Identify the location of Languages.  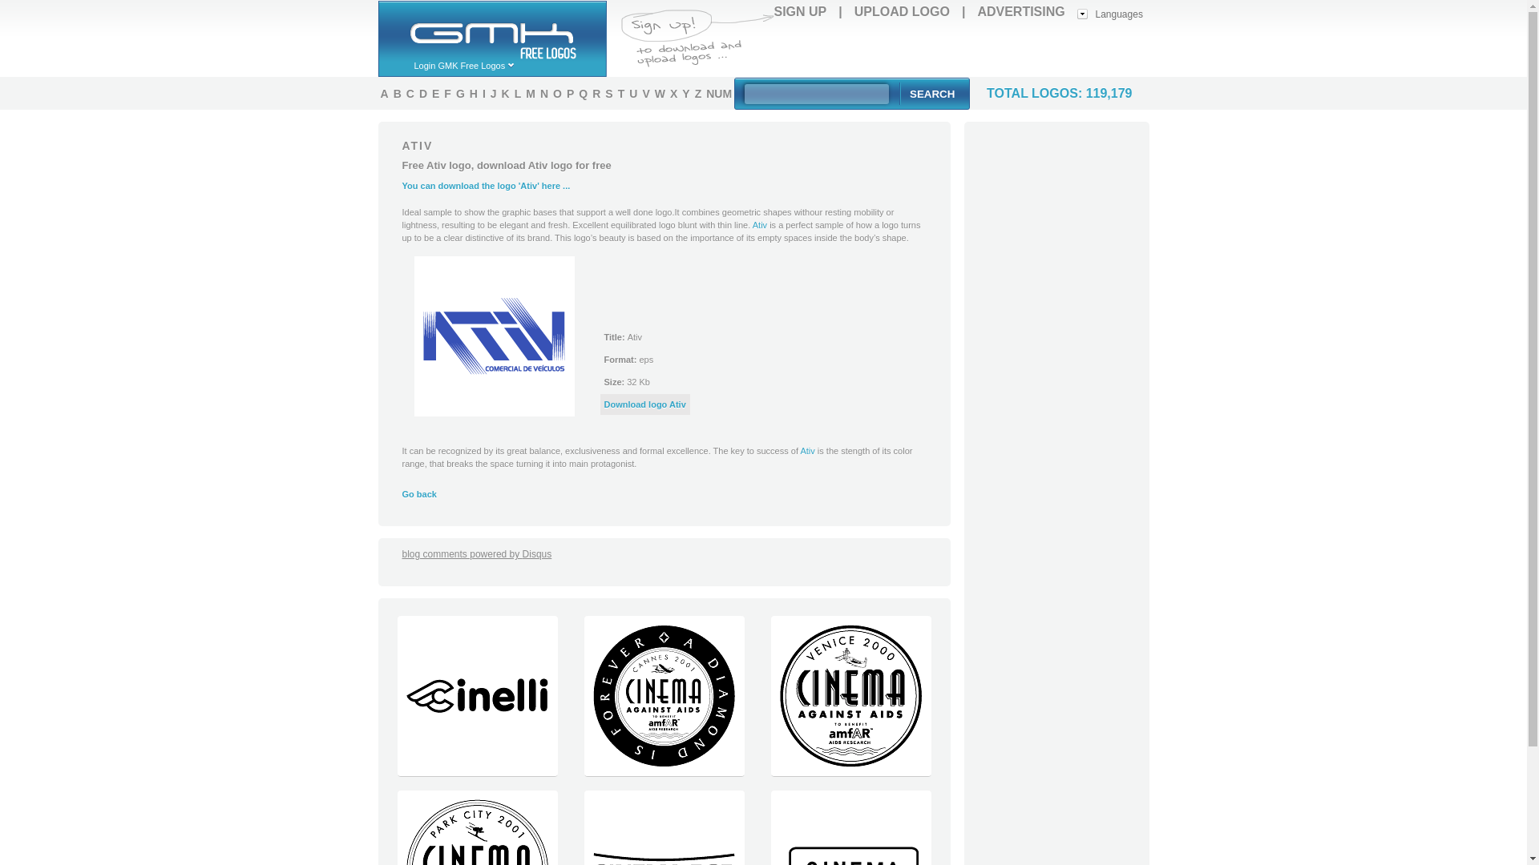
(1110, 13).